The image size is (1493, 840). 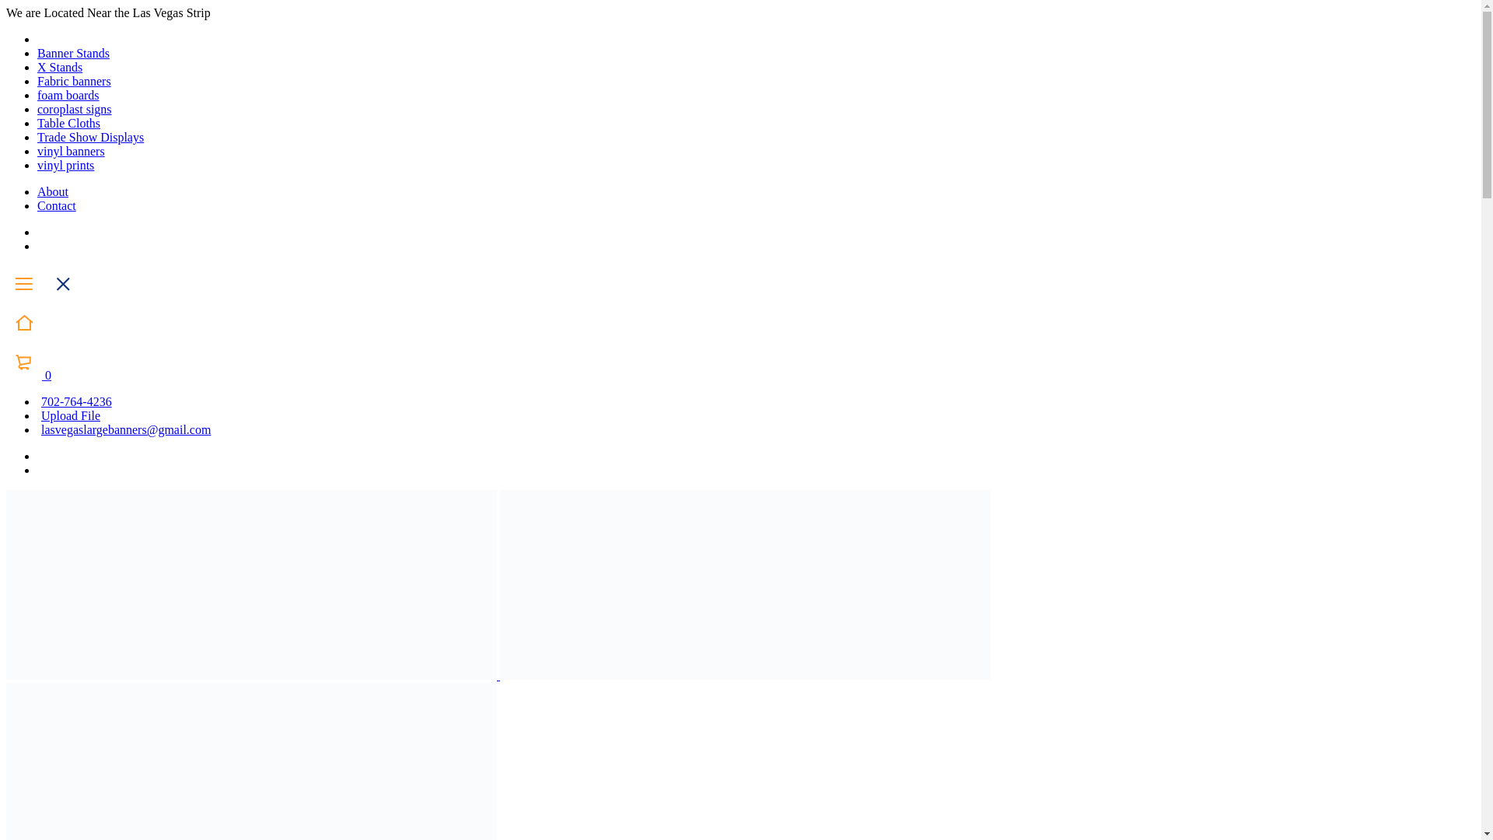 I want to click on Table Cloths, so click(x=68, y=123).